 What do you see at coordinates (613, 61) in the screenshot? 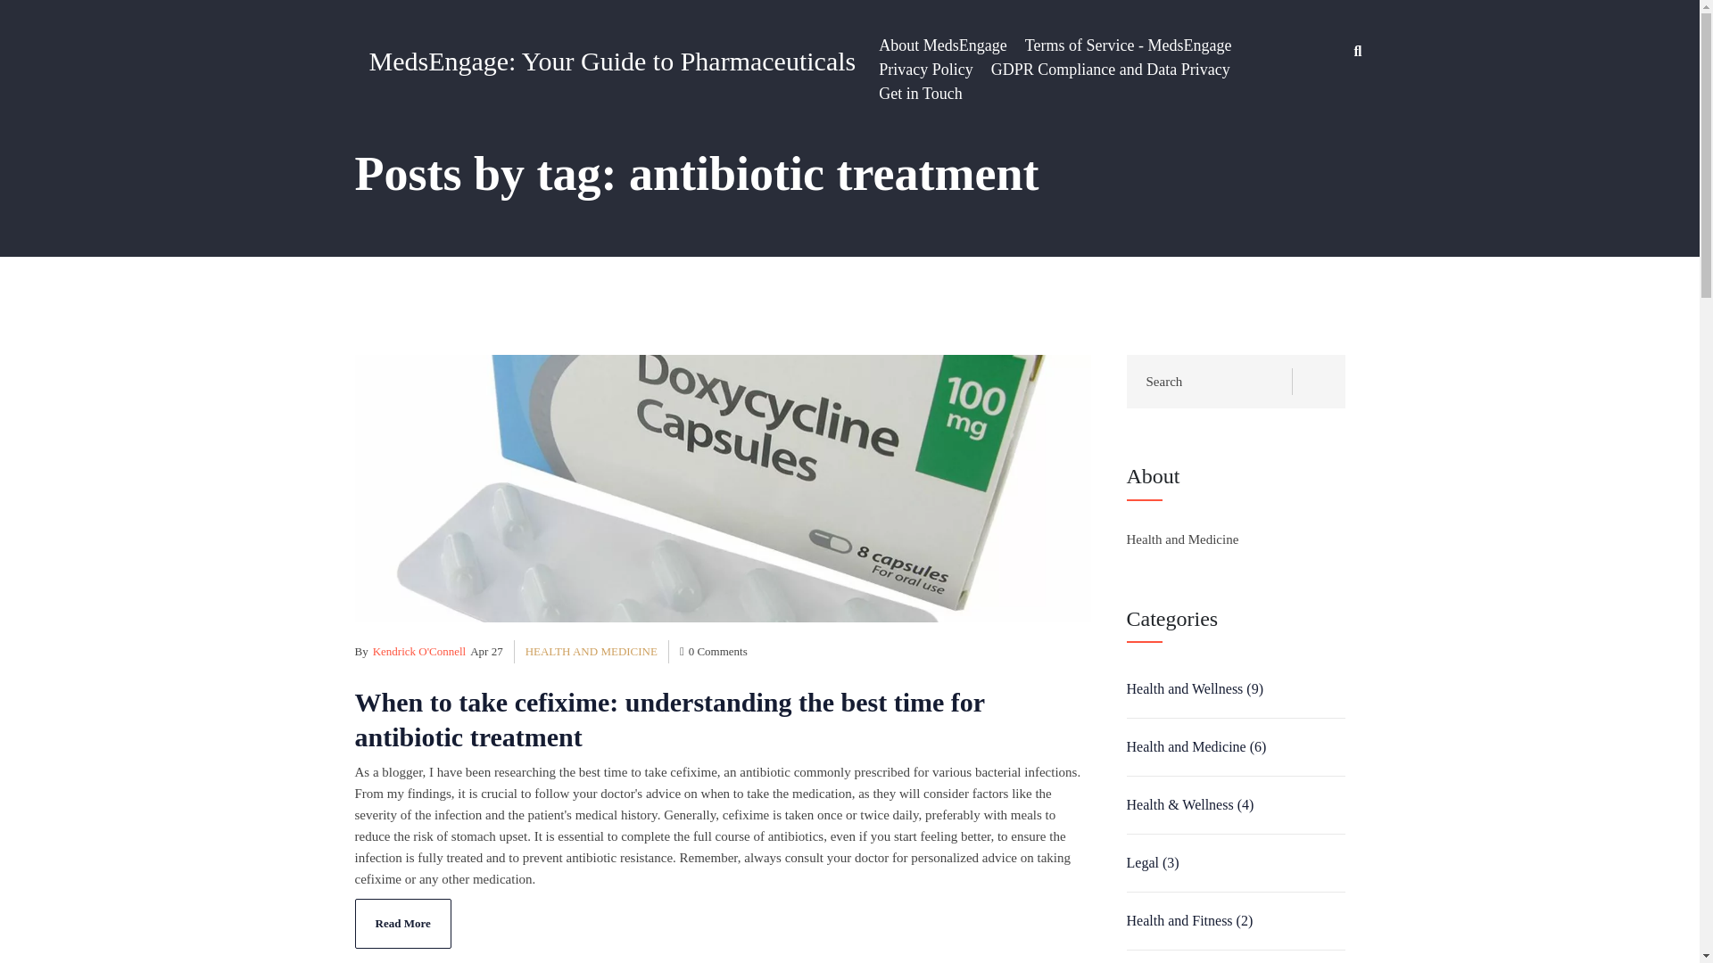
I see `MedsEngage: Your Guide to Pharmaceuticals` at bounding box center [613, 61].